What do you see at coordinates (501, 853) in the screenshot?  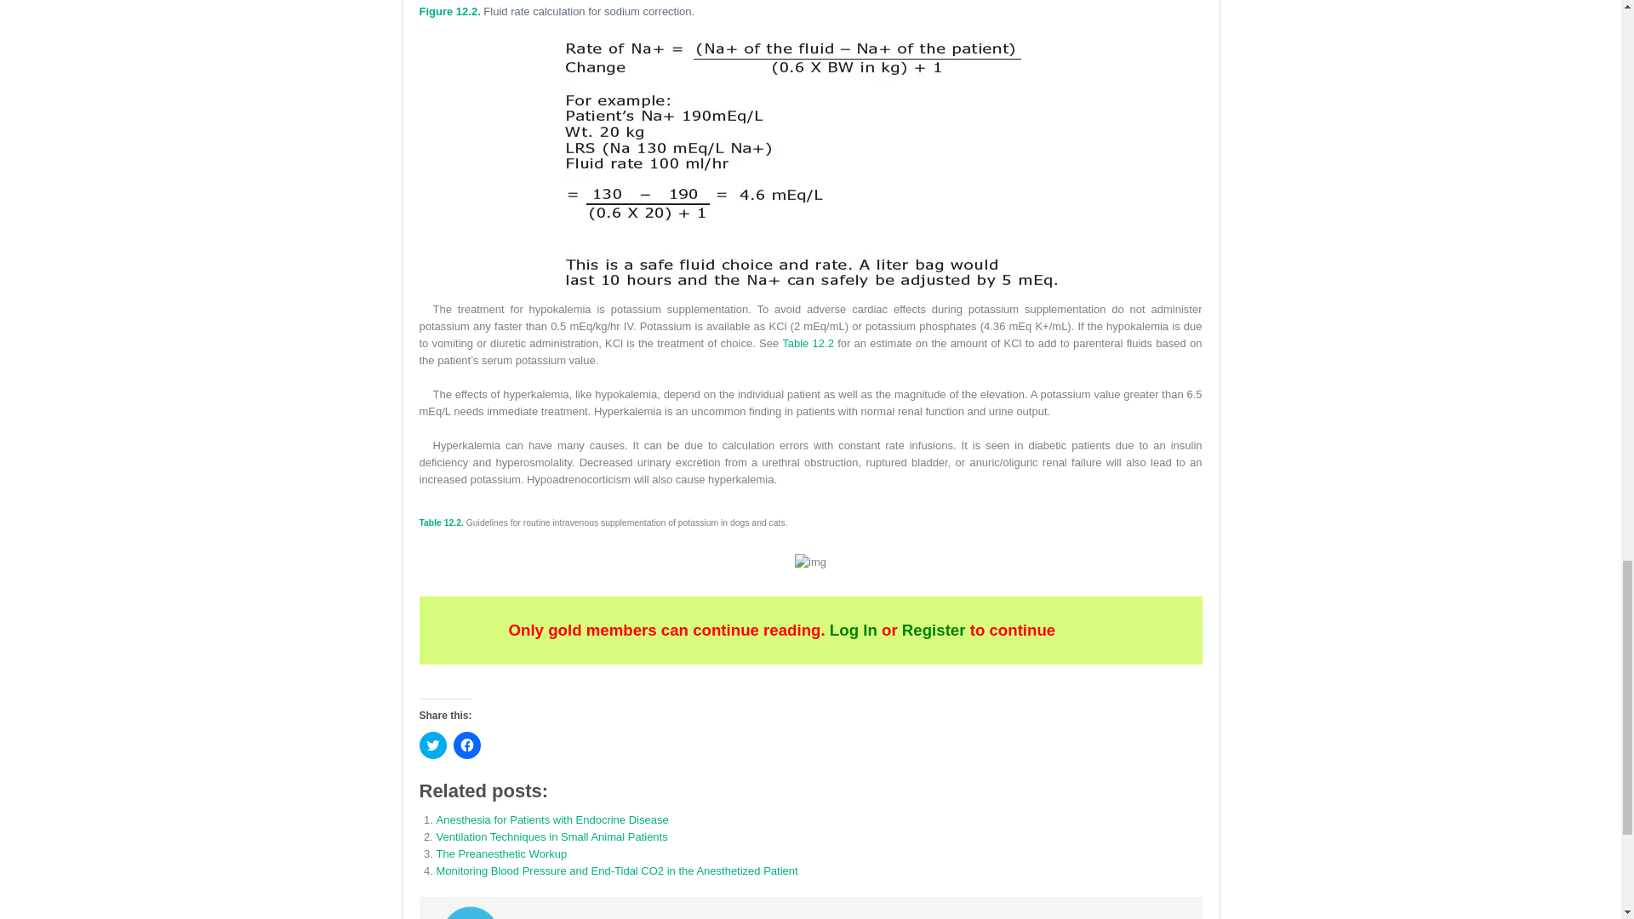 I see `The Preanesthetic Workup` at bounding box center [501, 853].